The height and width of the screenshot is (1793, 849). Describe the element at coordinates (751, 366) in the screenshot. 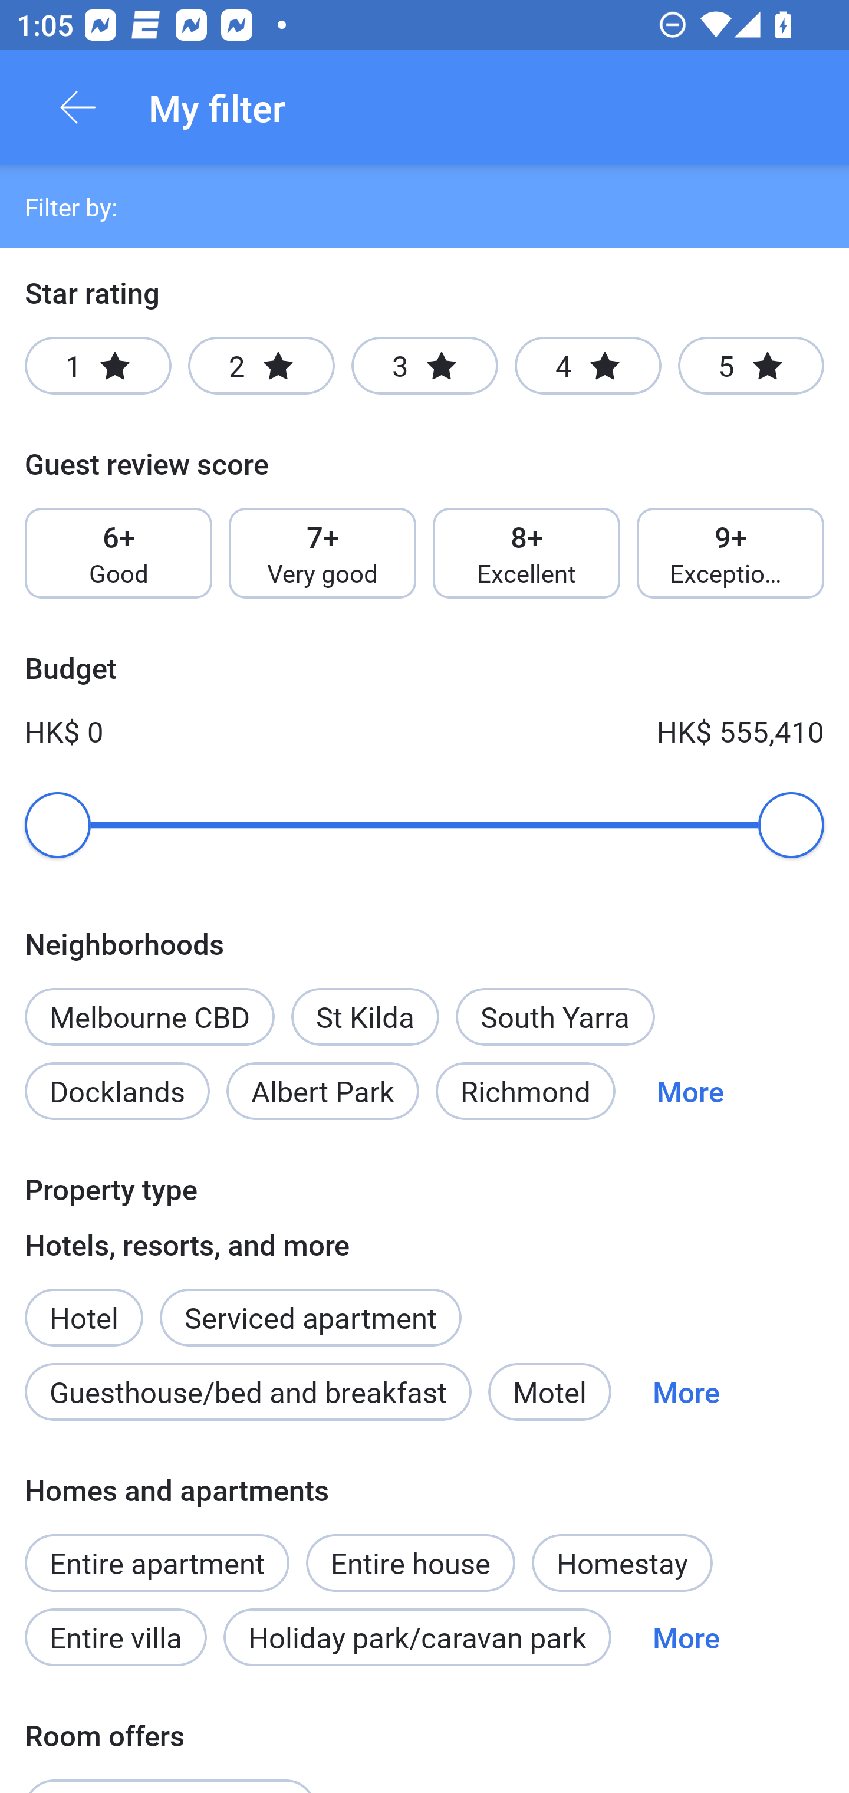

I see `5` at that location.